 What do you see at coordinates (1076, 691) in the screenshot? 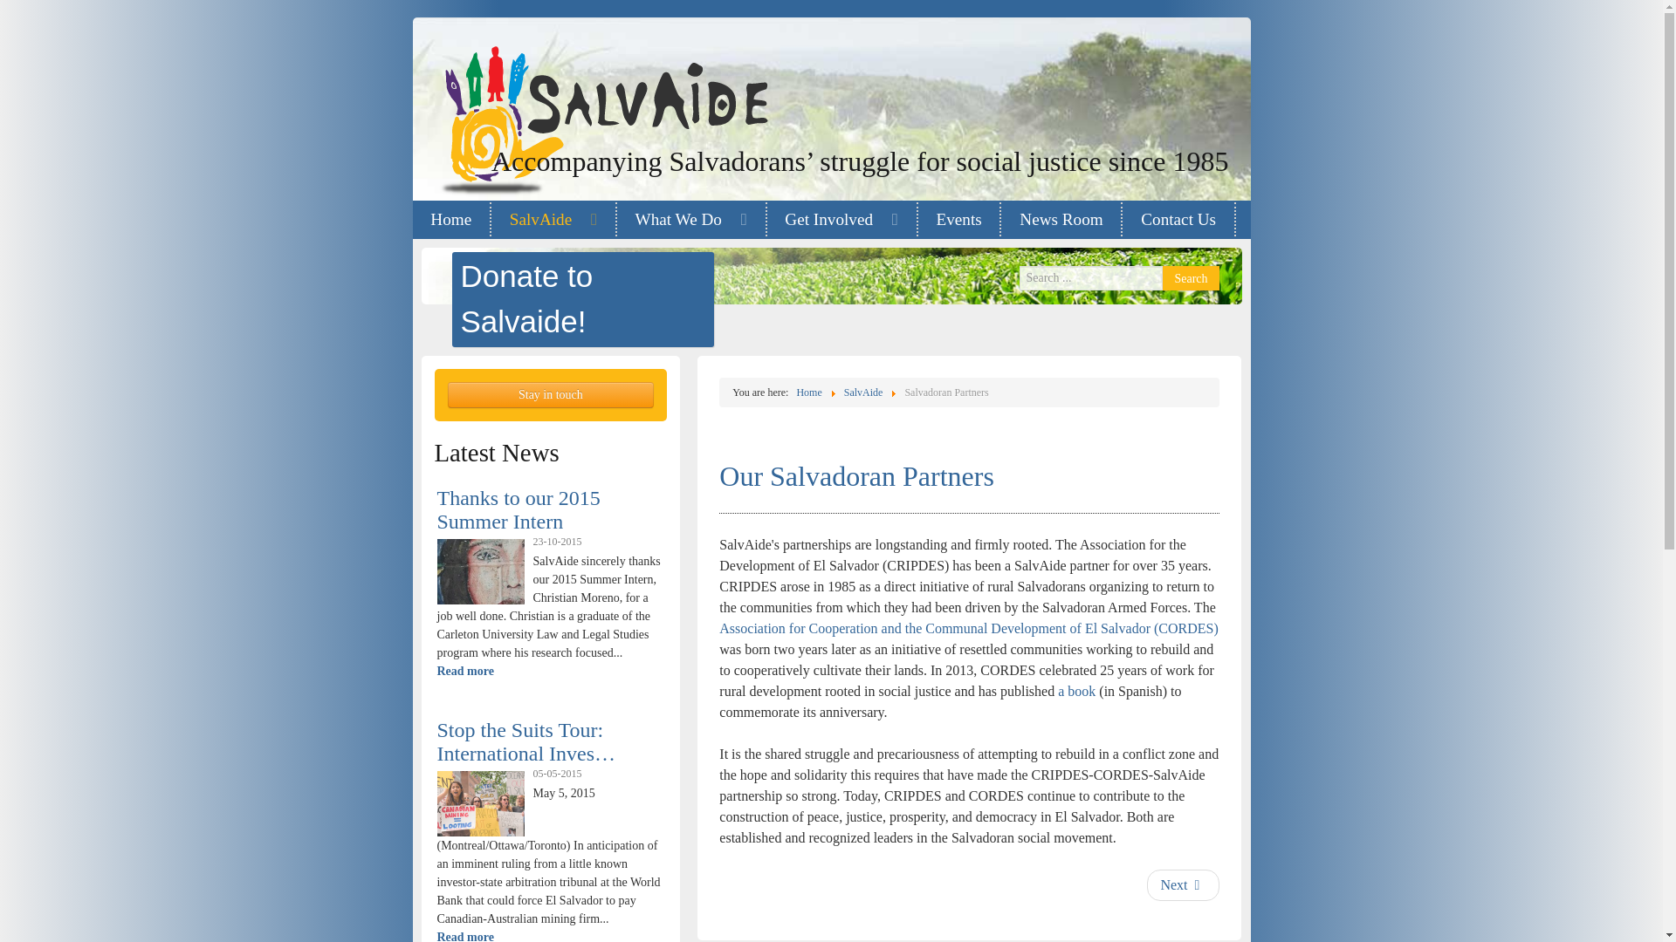
I see `CORDES book` at bounding box center [1076, 691].